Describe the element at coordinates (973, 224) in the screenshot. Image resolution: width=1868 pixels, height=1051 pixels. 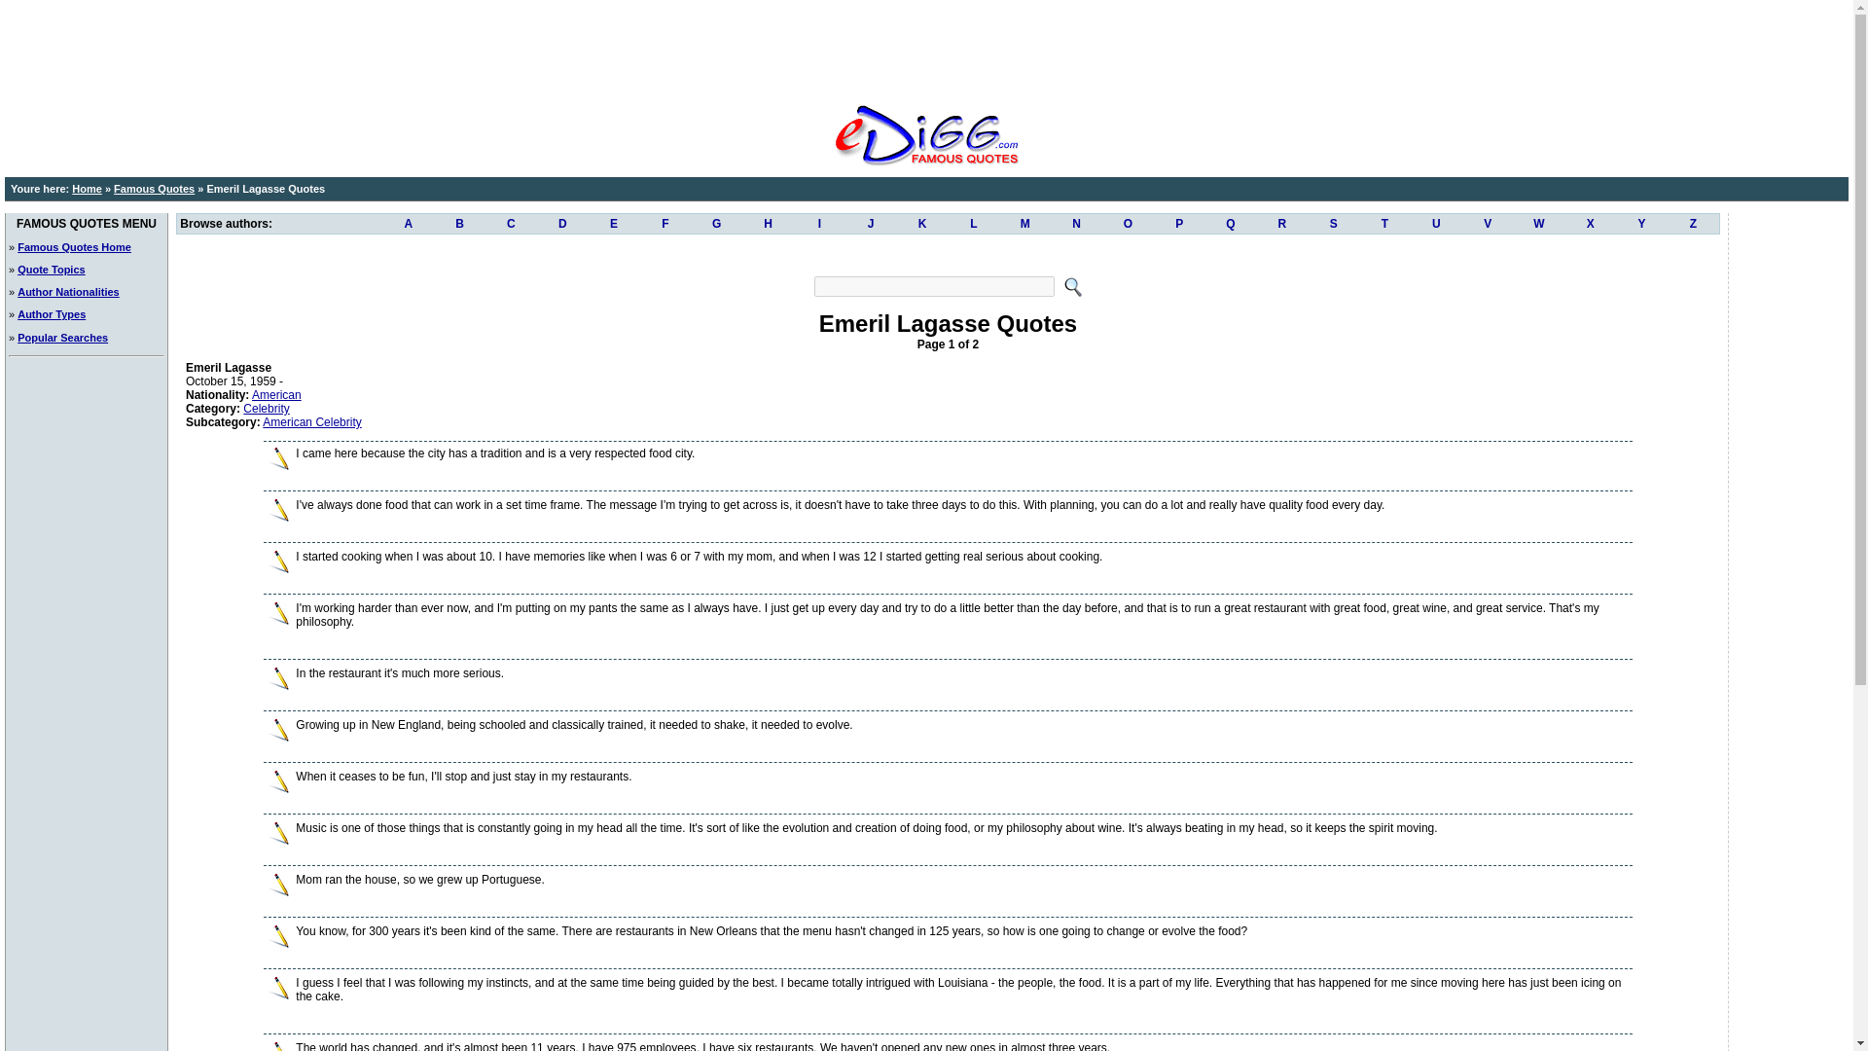
I see `L` at that location.